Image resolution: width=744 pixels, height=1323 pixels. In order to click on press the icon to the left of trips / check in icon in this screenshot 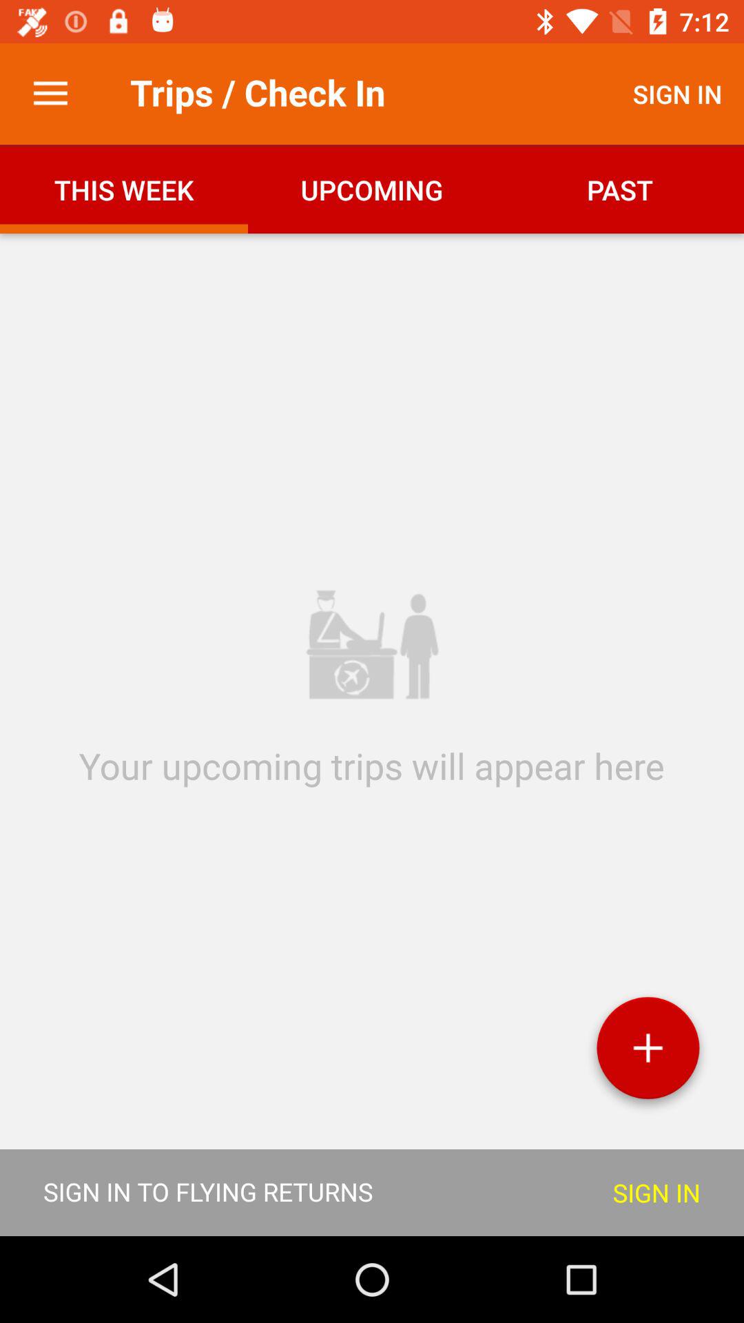, I will do `click(50, 94)`.